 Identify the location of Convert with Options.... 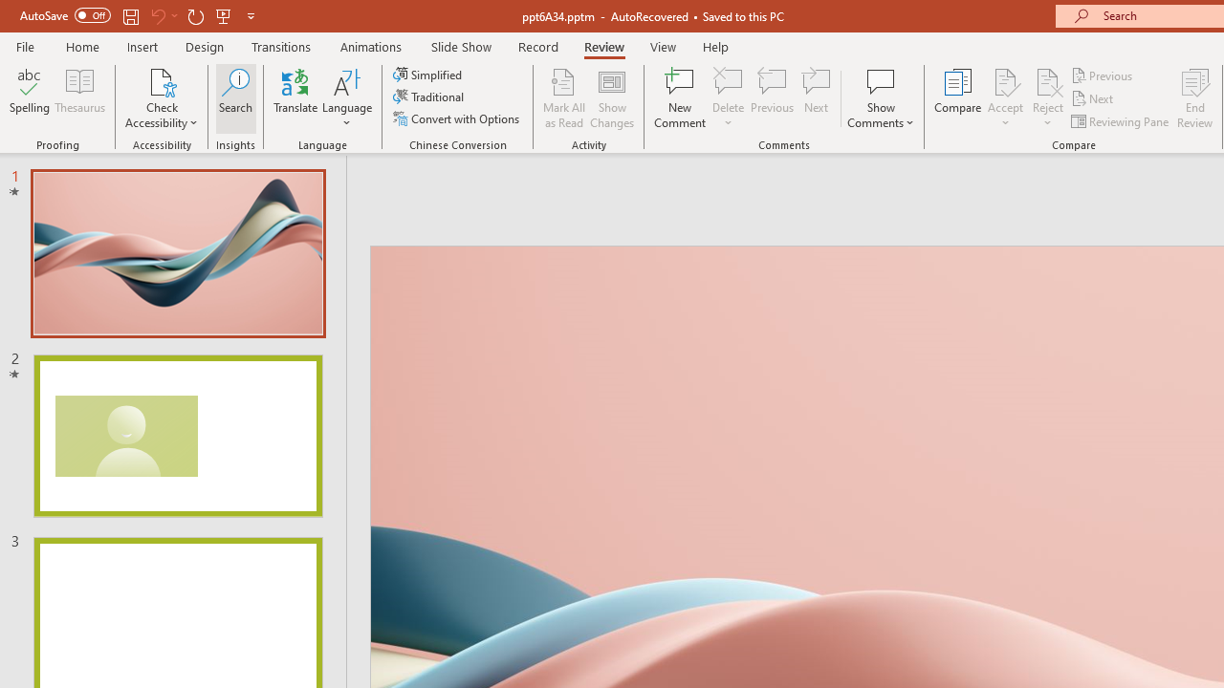
(458, 118).